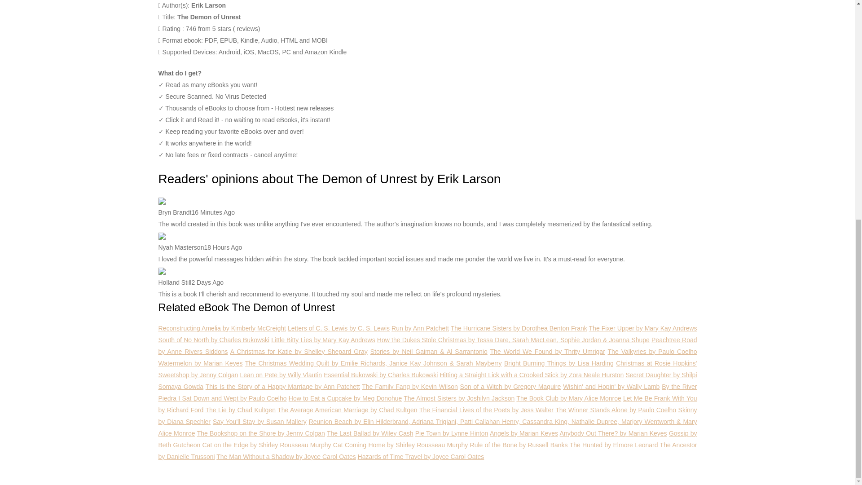  I want to click on Bright Burning Things by Lisa Harding, so click(559, 363).